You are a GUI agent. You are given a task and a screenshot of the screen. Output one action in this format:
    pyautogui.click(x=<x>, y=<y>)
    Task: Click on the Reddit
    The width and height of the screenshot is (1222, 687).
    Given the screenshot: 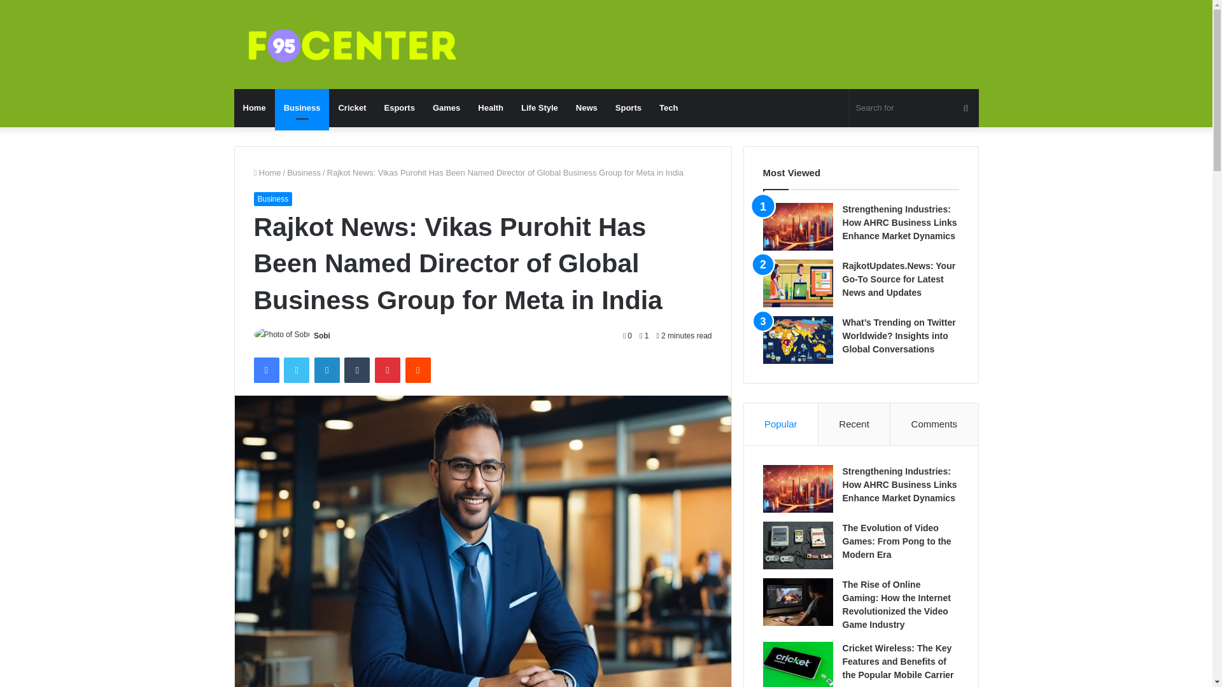 What is the action you would take?
    pyautogui.click(x=418, y=370)
    